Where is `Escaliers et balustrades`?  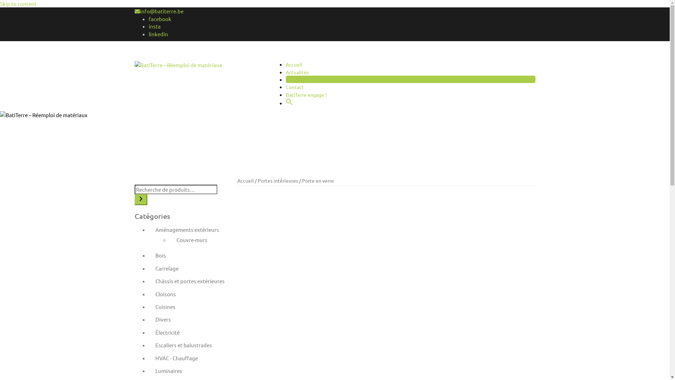
Escaliers et balustrades is located at coordinates (184, 345).